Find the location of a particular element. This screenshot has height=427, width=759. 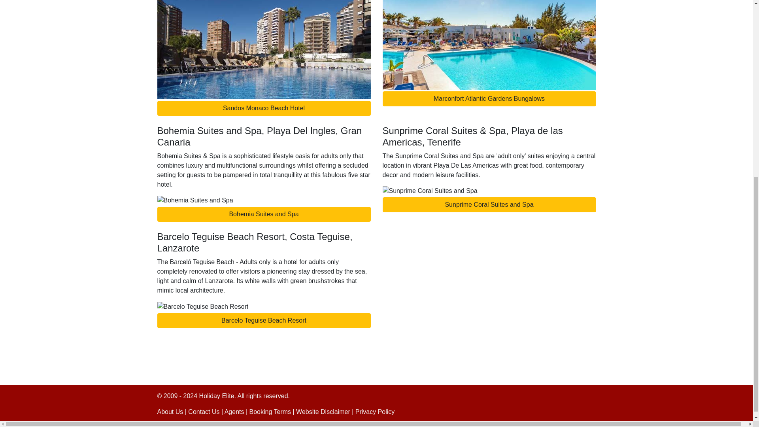

About Us is located at coordinates (170, 411).